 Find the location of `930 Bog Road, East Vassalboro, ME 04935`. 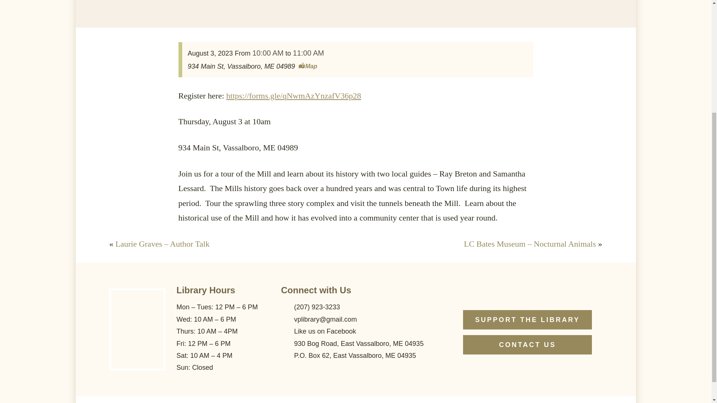

930 Bog Road, East Vassalboro, ME 04935 is located at coordinates (356, 343).